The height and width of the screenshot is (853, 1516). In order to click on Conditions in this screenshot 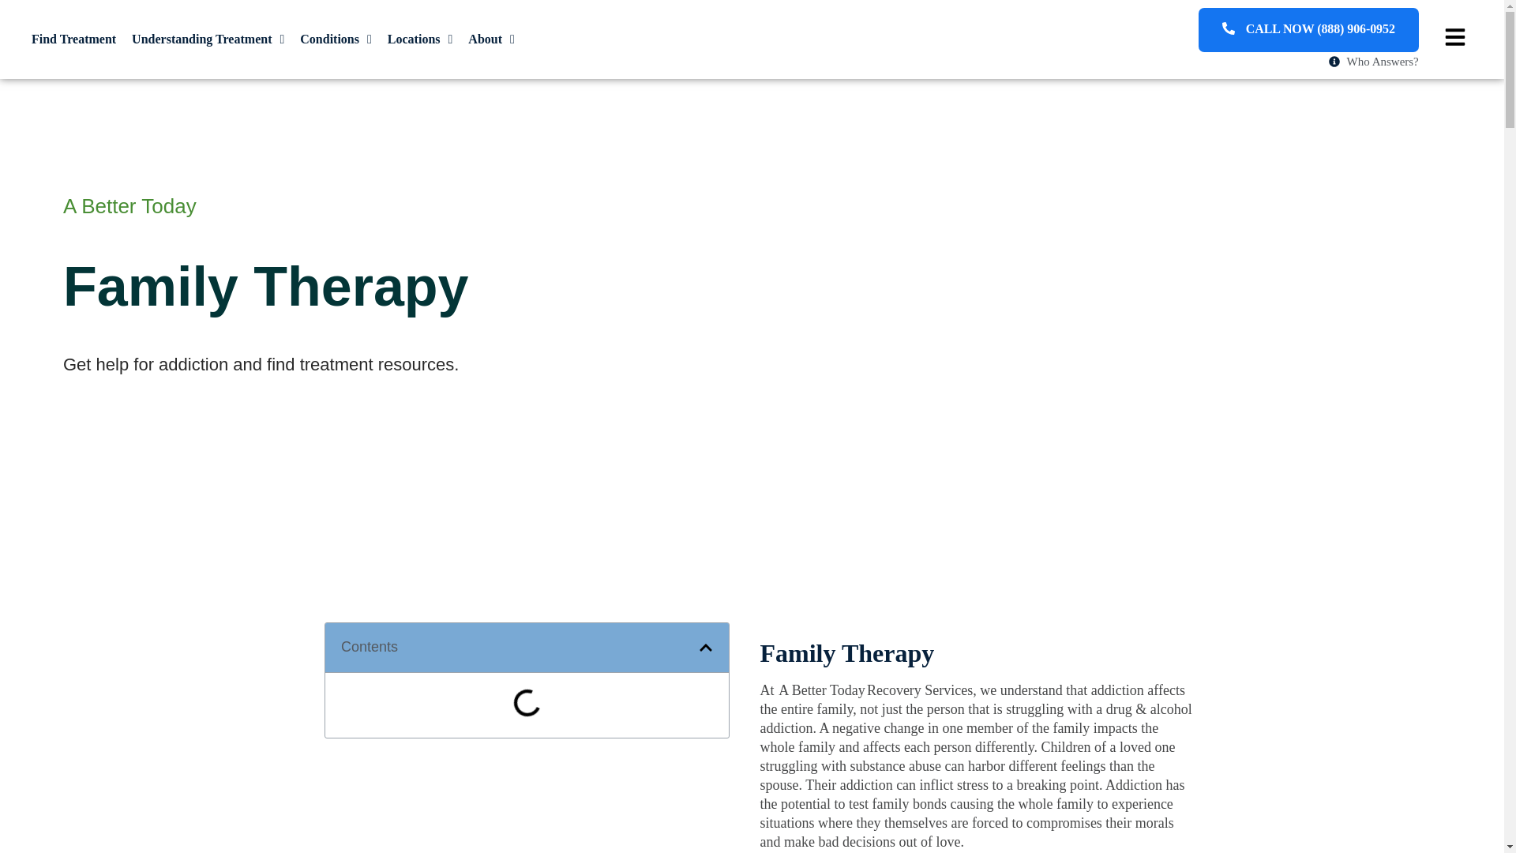, I will do `click(336, 39)`.